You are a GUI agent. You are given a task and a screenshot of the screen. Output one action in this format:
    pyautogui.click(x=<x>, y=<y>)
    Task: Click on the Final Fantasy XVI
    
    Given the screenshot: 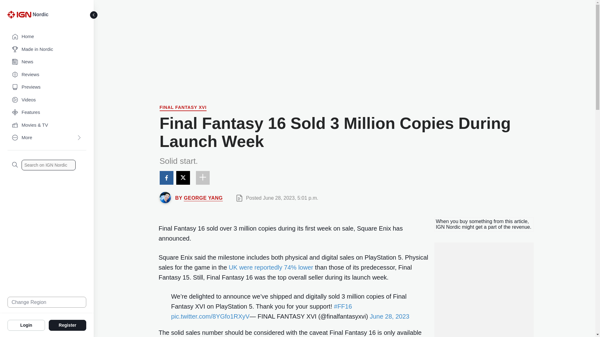 What is the action you would take?
    pyautogui.click(x=183, y=108)
    